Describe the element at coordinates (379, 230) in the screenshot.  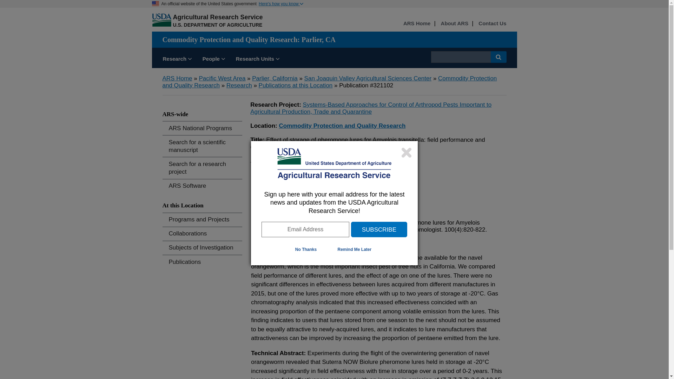
I see `Subscribe` at that location.